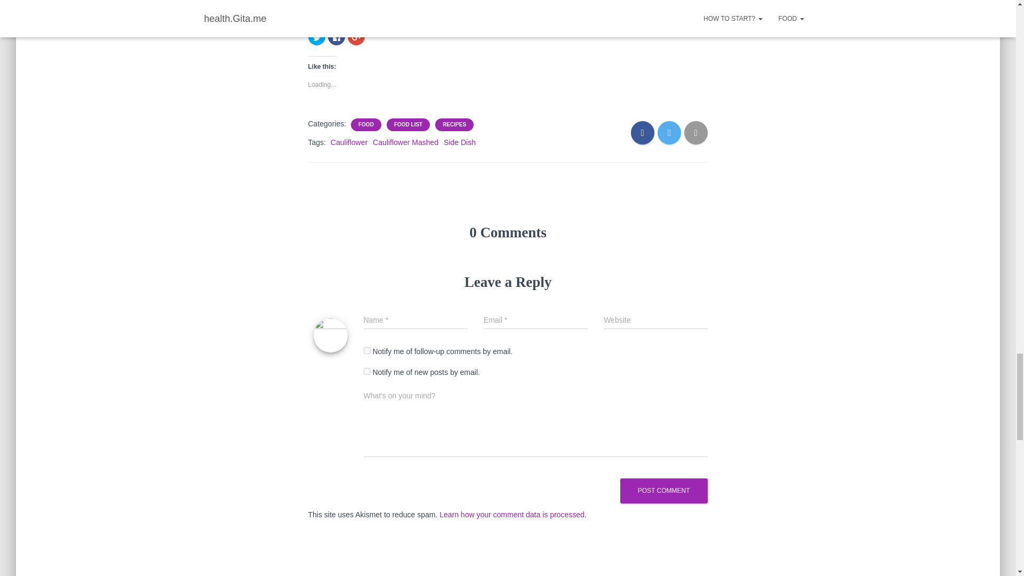  Describe the element at coordinates (460, 142) in the screenshot. I see `Side Dish` at that location.